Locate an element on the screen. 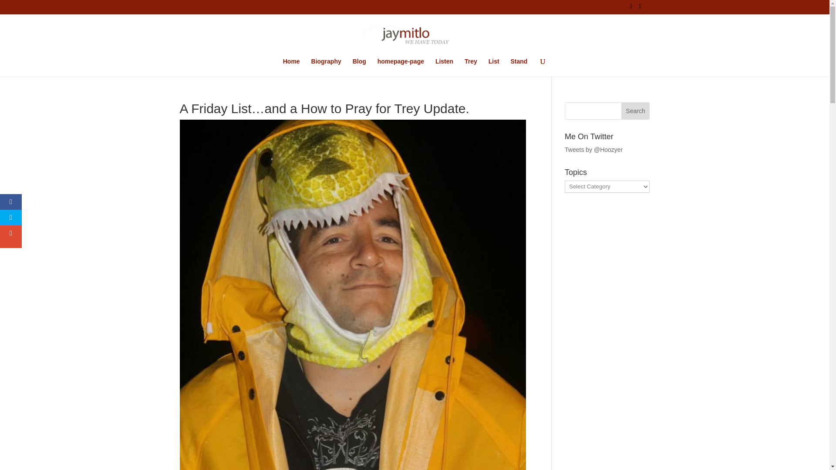  homepage-page is located at coordinates (401, 67).